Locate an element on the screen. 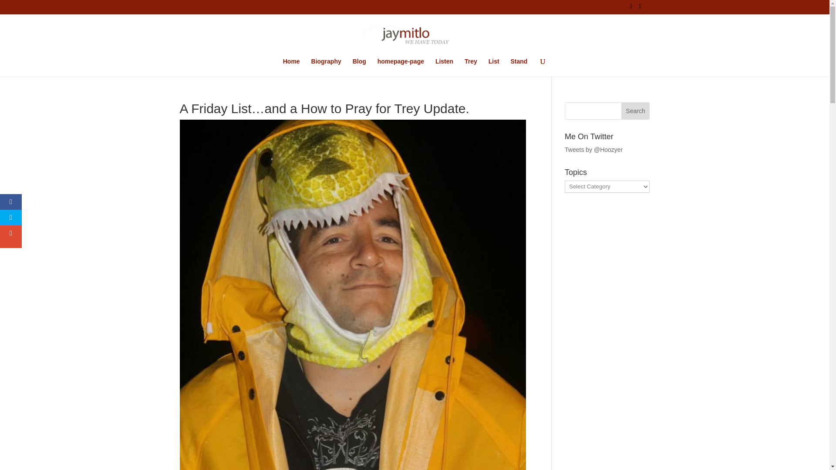  homepage-page is located at coordinates (401, 67).